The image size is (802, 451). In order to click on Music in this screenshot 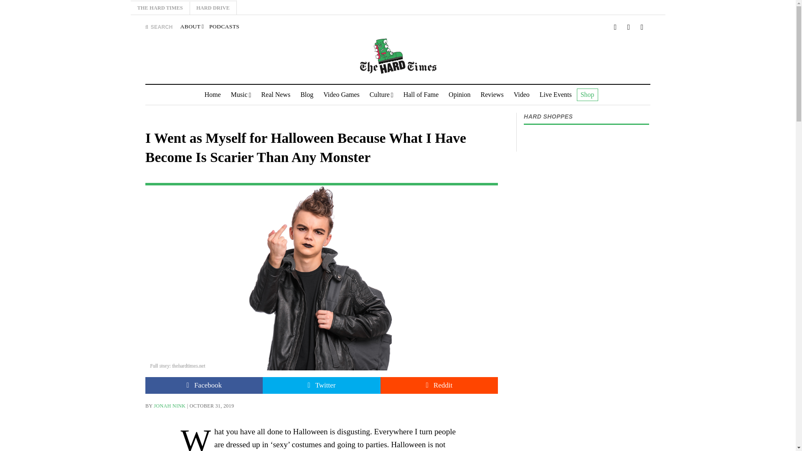, I will do `click(241, 94)`.